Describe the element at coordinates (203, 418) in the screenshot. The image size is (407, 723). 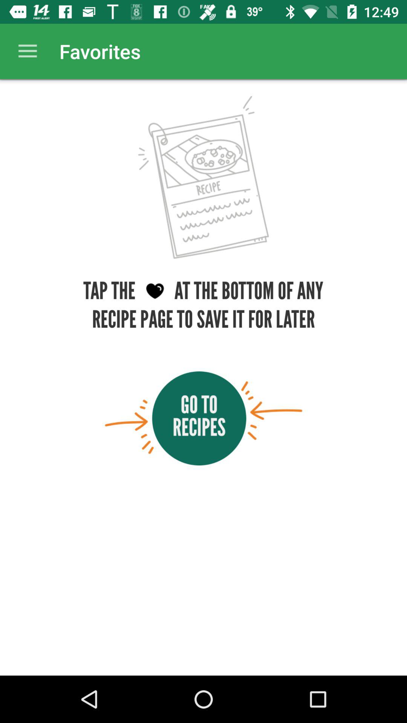
I see `go to recipes` at that location.